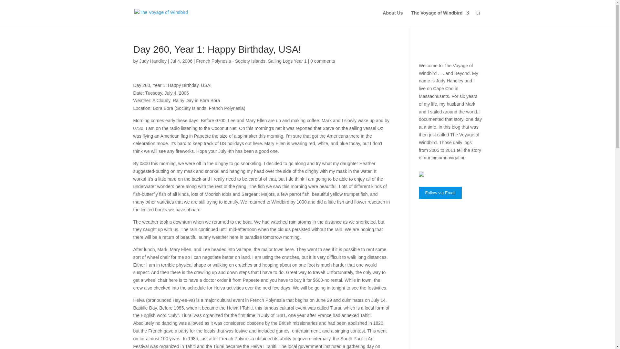 The width and height of the screenshot is (620, 349). Describe the element at coordinates (287, 61) in the screenshot. I see `Sailing Logs Year 1` at that location.